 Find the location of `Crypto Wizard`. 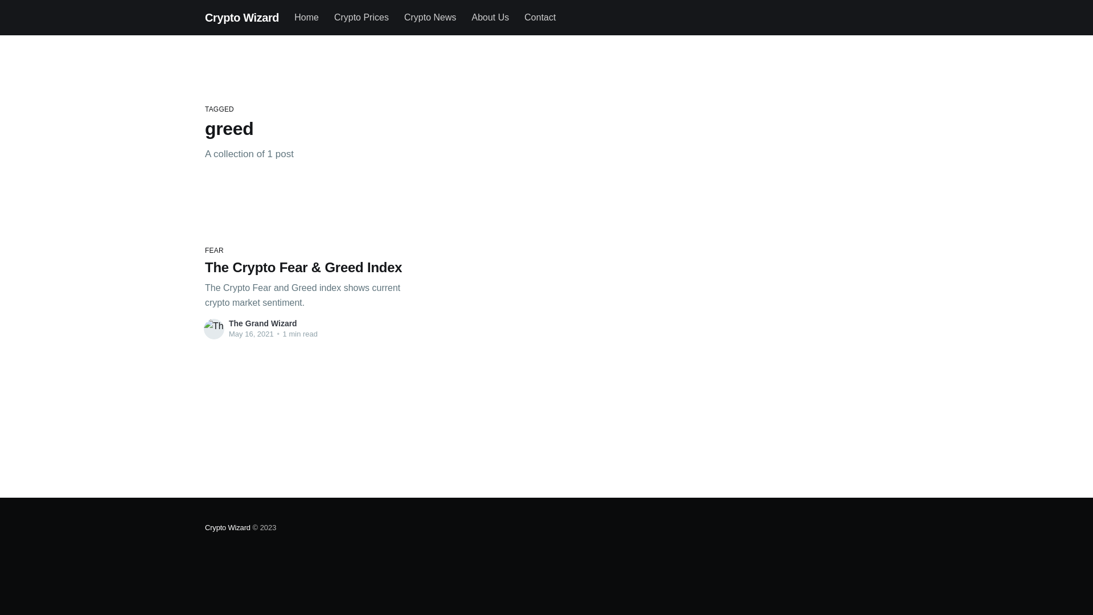

Crypto Wizard is located at coordinates (228, 527).